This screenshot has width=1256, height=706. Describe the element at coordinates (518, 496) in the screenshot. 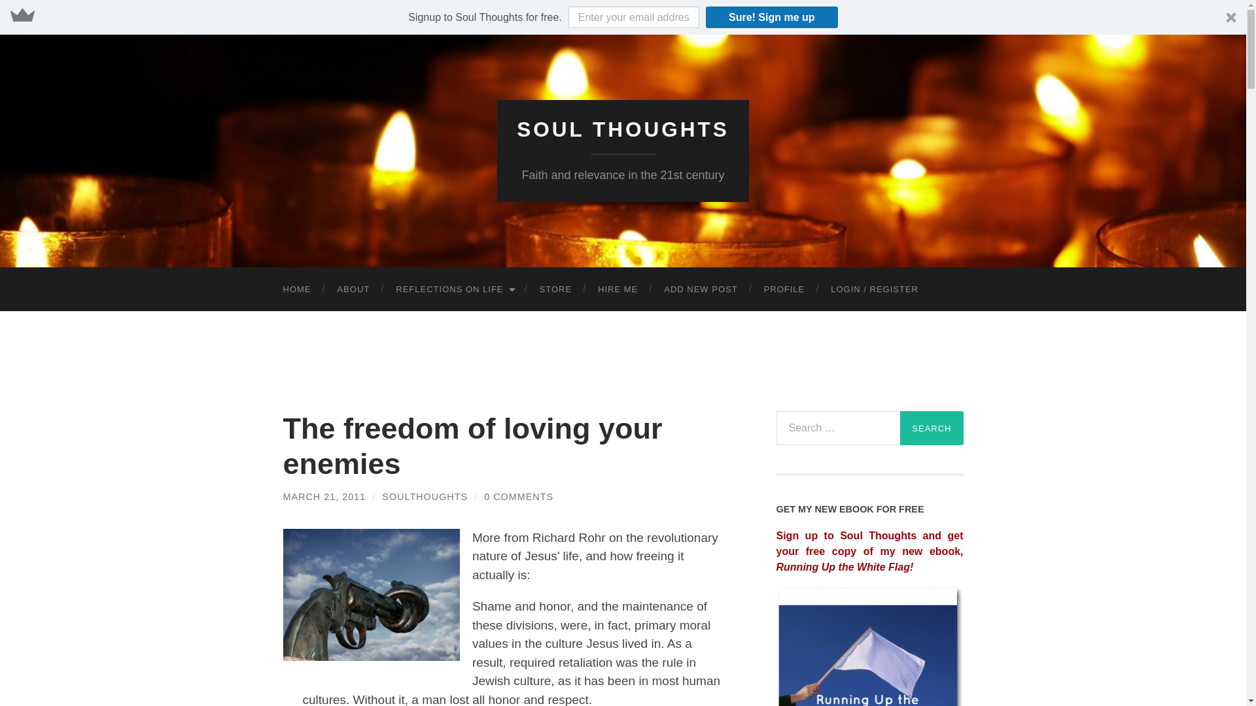

I see `0 COMMENTS` at that location.